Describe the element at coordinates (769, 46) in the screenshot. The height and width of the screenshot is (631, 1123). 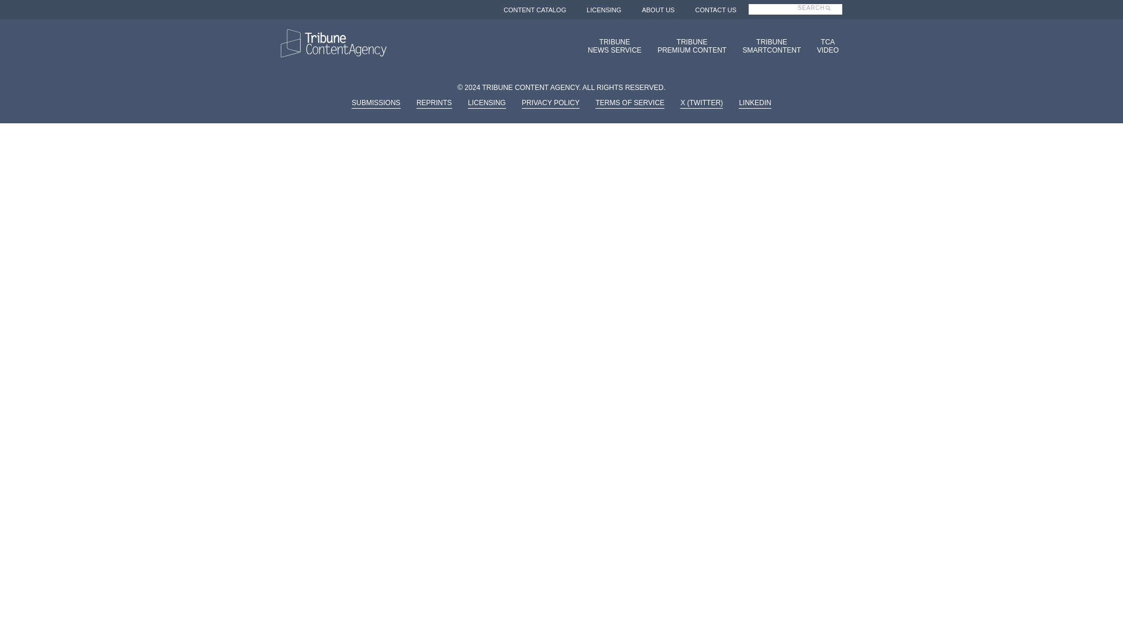
I see `Search` at that location.